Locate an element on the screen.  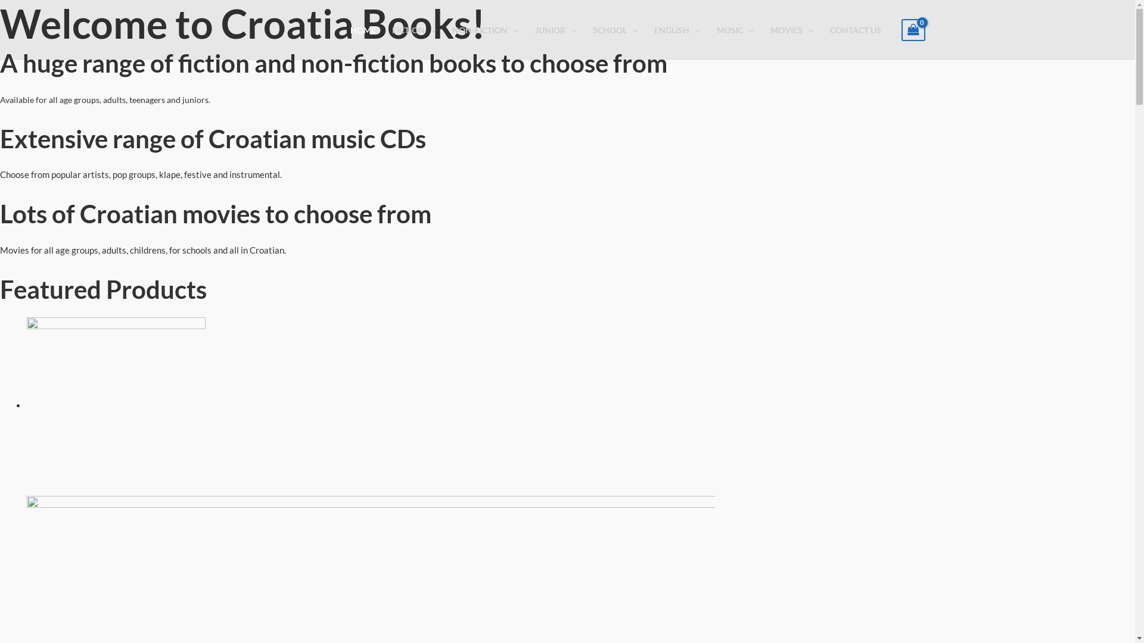
HOME is located at coordinates (363, 30).